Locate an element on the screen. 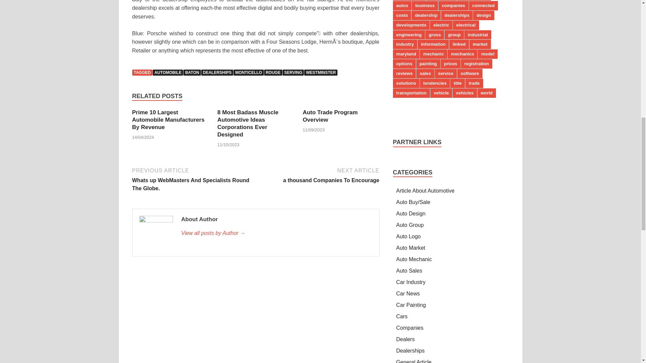 This screenshot has width=646, height=363. ROUGE is located at coordinates (273, 73).